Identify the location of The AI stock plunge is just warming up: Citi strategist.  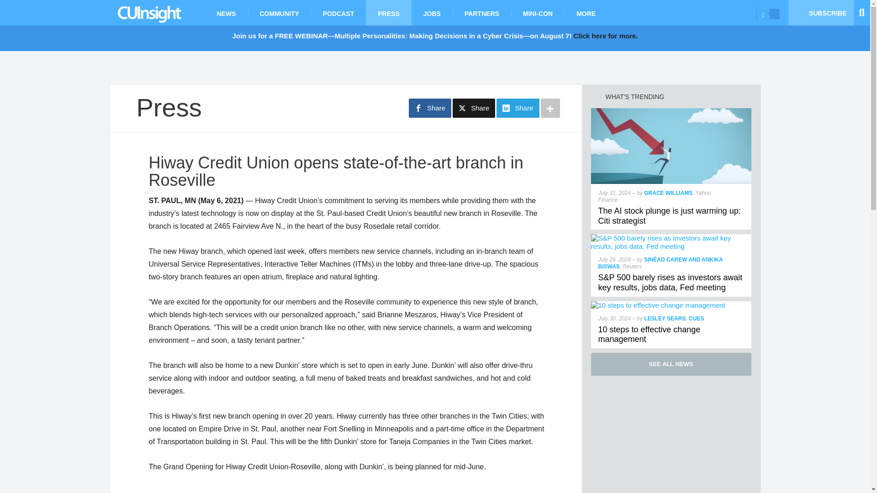
(671, 111).